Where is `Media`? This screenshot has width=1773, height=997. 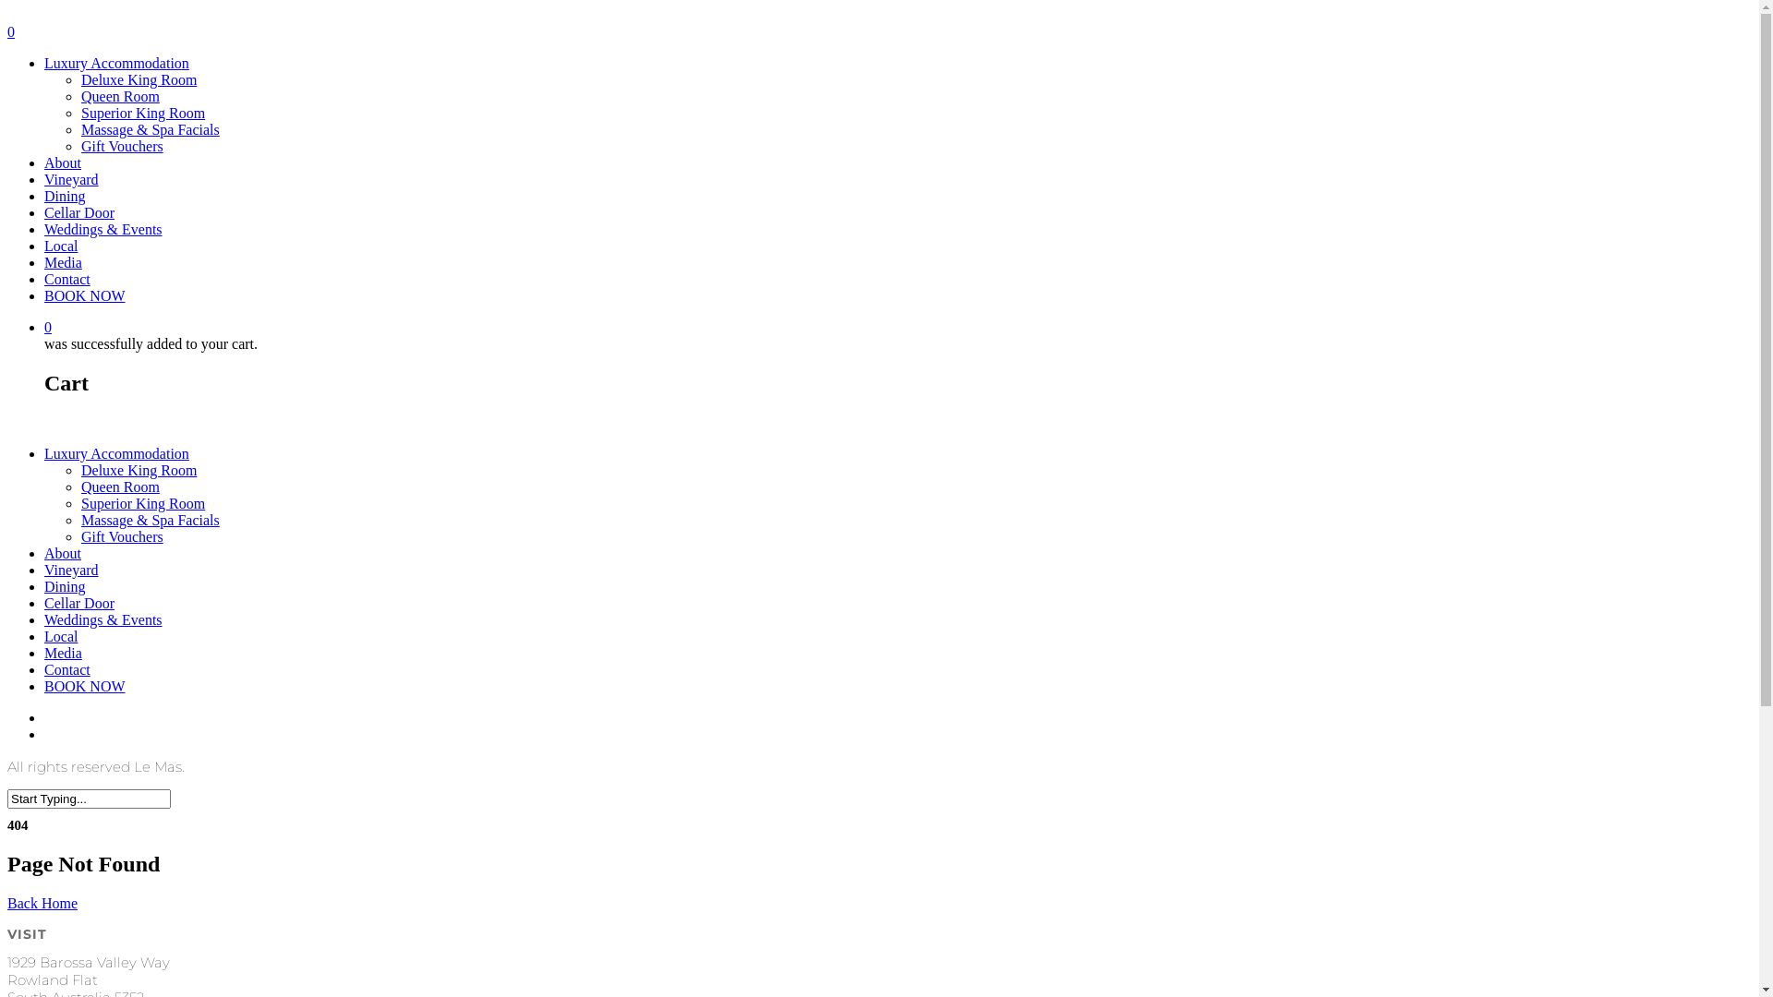
Media is located at coordinates (63, 654).